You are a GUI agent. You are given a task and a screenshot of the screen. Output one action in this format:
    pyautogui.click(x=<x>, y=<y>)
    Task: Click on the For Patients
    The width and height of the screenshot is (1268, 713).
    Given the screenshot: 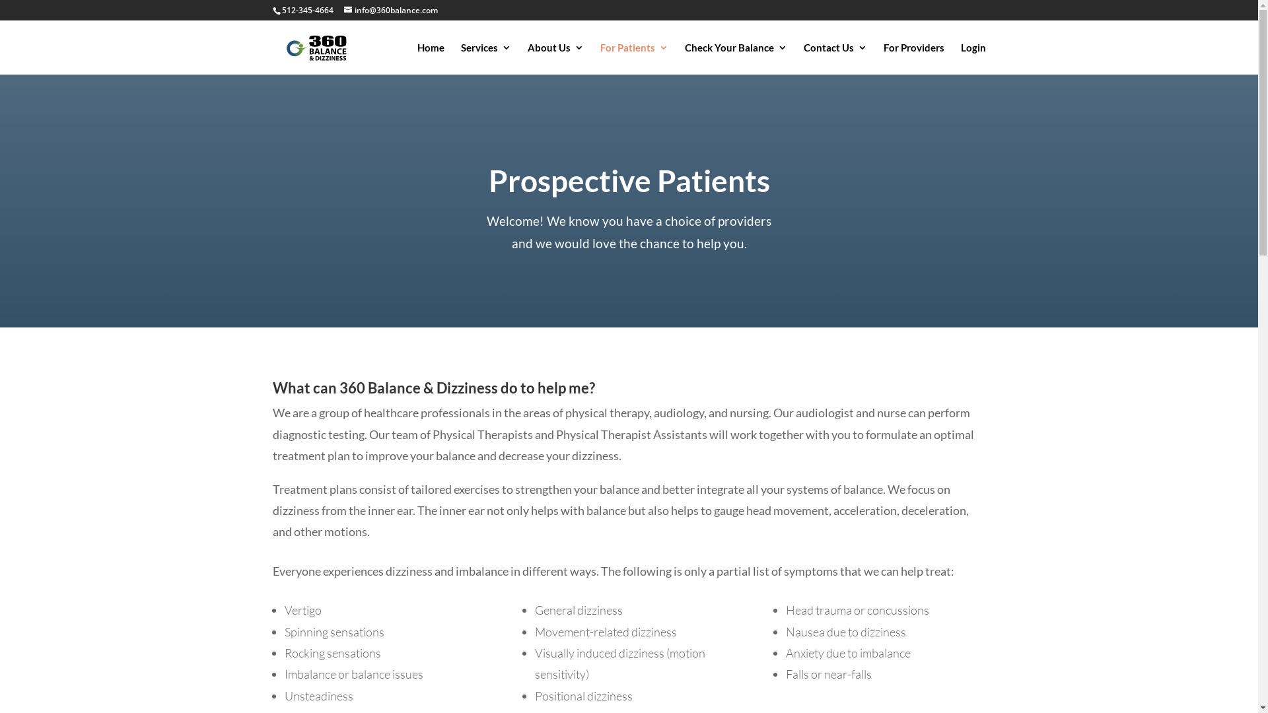 What is the action you would take?
    pyautogui.click(x=634, y=59)
    